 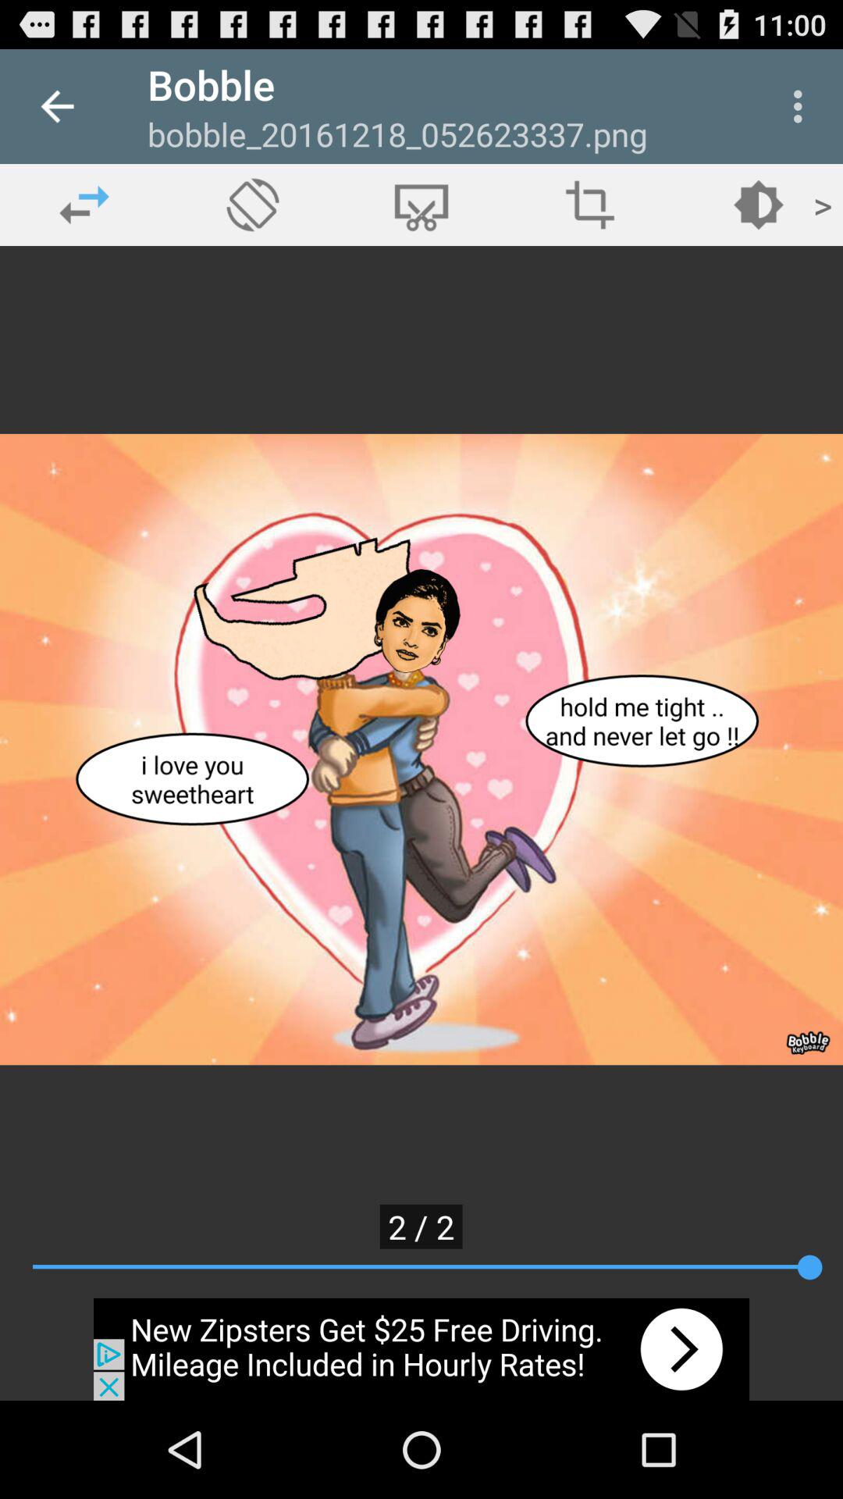 What do you see at coordinates (253, 205) in the screenshot?
I see `enable auto rotate` at bounding box center [253, 205].